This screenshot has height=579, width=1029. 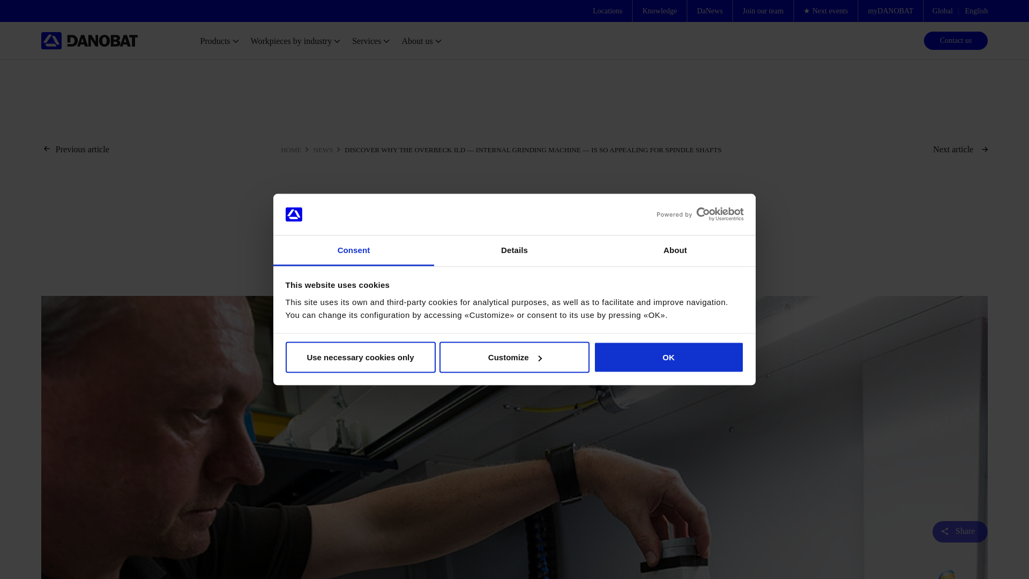 What do you see at coordinates (360, 357) in the screenshot?
I see `Use necessary cookies only` at bounding box center [360, 357].